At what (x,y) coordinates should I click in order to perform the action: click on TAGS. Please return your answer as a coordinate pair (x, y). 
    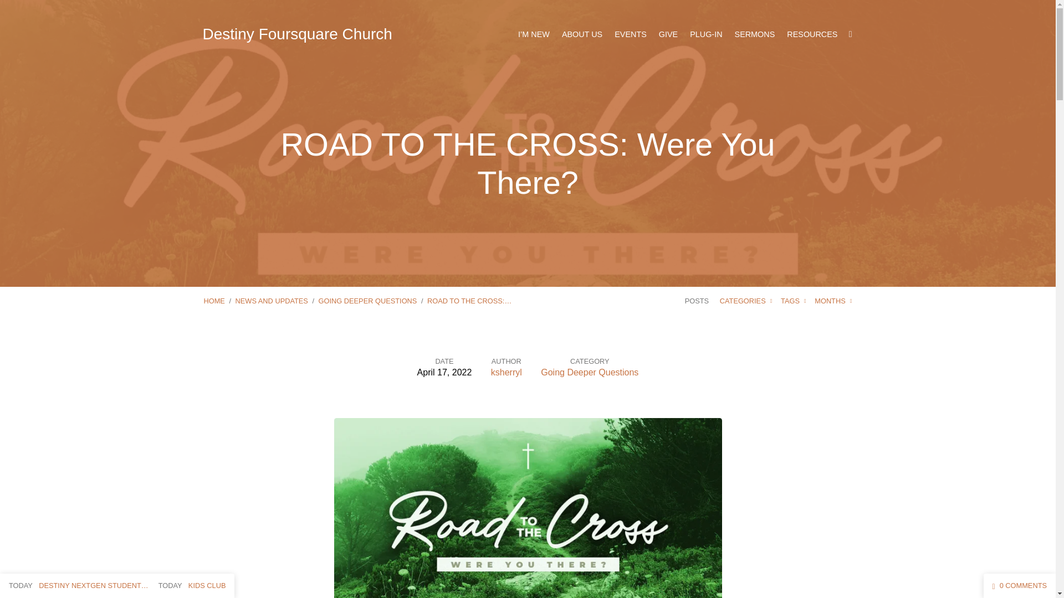
    Looking at the image, I should click on (794, 300).